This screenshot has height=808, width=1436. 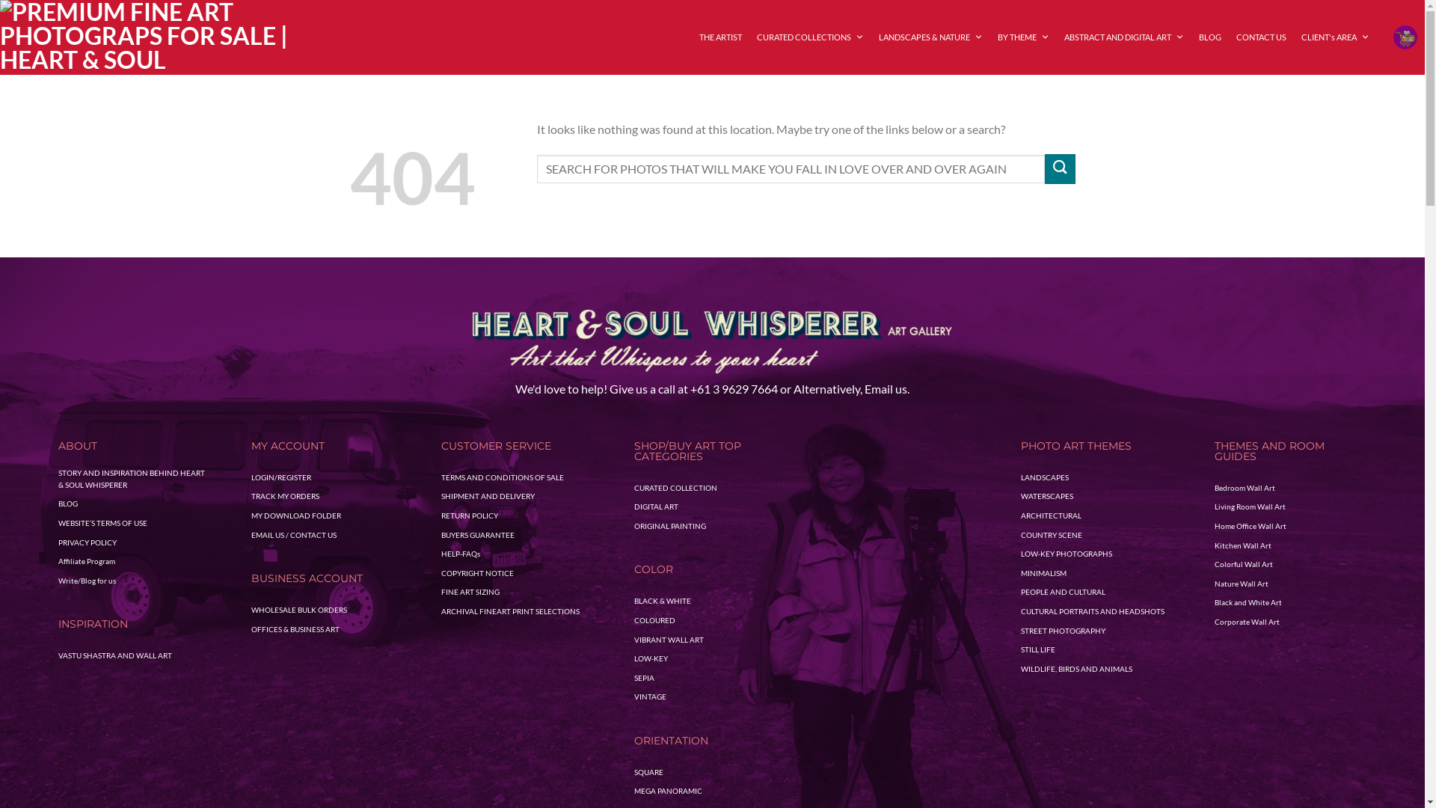 What do you see at coordinates (1245, 488) in the screenshot?
I see `Bedroom Wall Art` at bounding box center [1245, 488].